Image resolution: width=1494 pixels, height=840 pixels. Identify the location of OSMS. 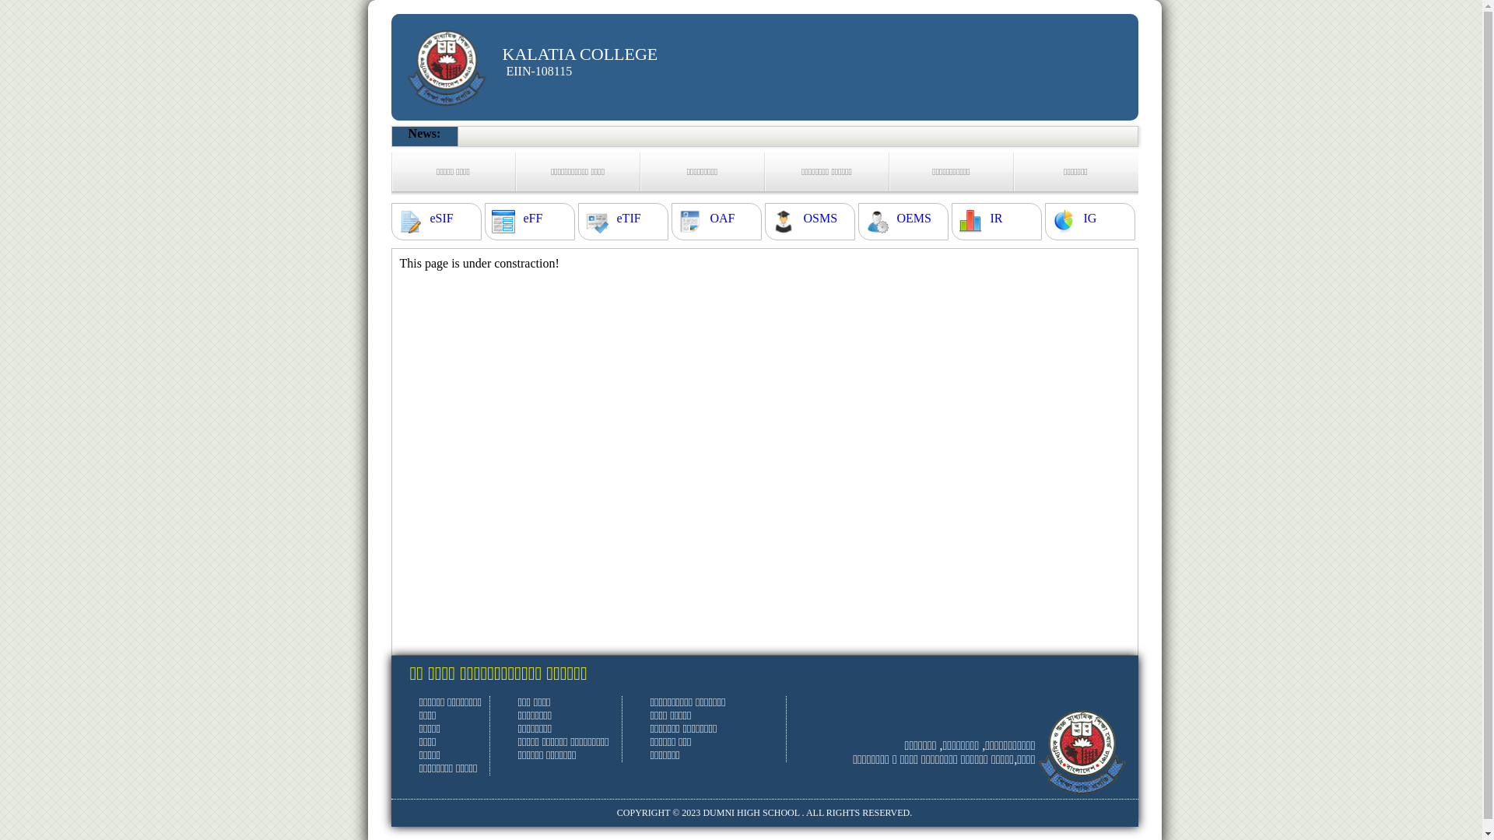
(820, 219).